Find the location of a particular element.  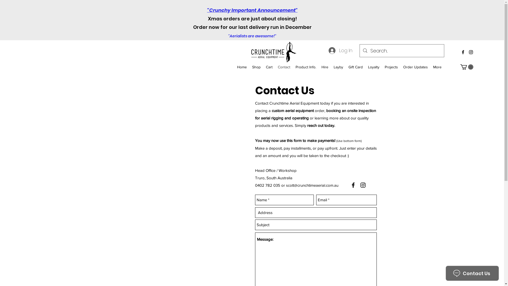

"Crunchy Important Announcement" is located at coordinates (252, 10).